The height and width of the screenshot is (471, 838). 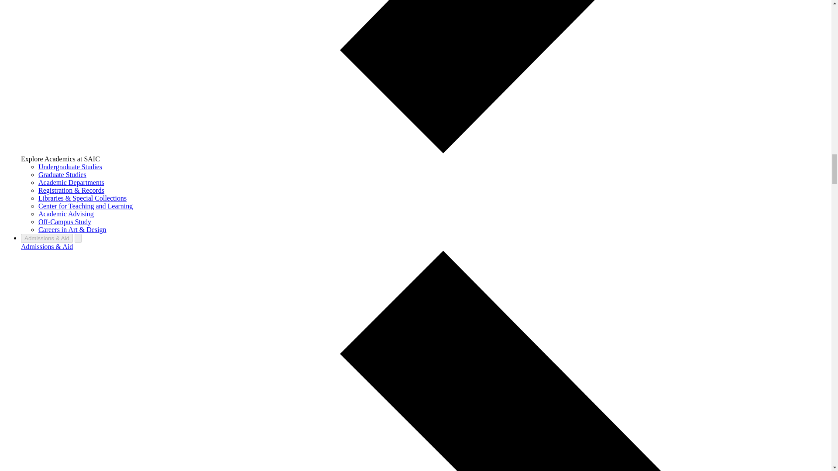 What do you see at coordinates (62, 174) in the screenshot?
I see `Graduate Studies` at bounding box center [62, 174].